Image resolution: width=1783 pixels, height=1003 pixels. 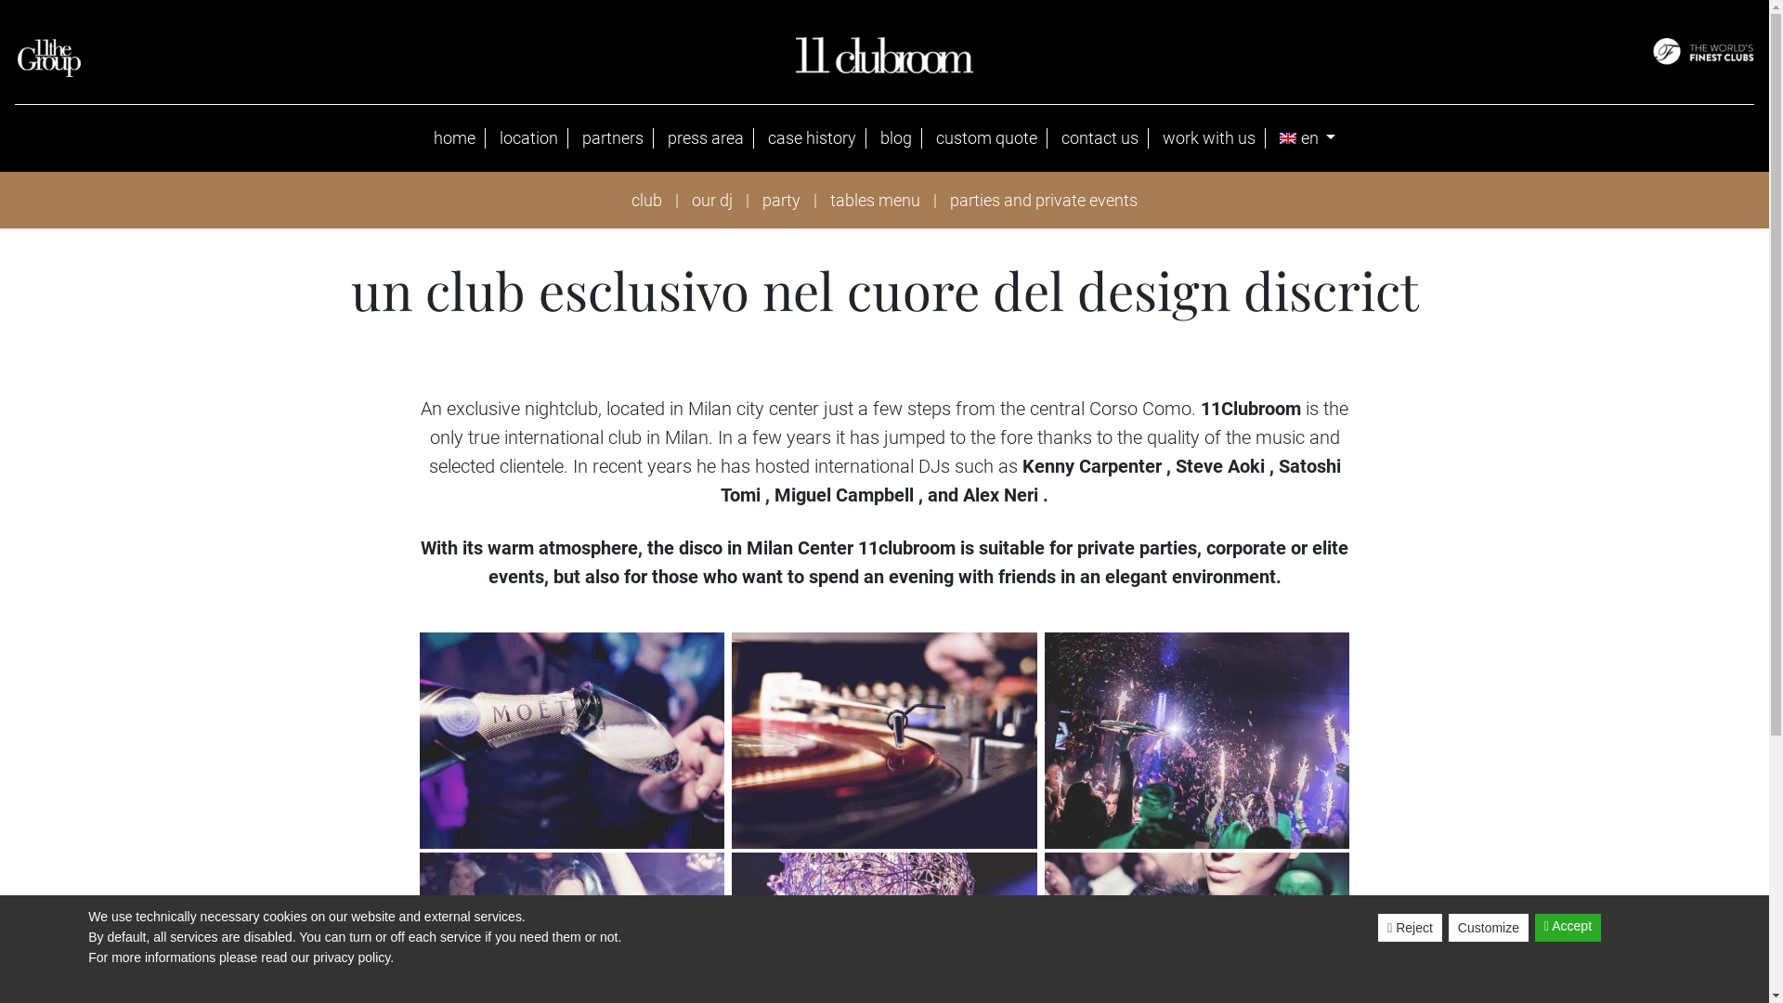 I want to click on club, so click(x=646, y=201).